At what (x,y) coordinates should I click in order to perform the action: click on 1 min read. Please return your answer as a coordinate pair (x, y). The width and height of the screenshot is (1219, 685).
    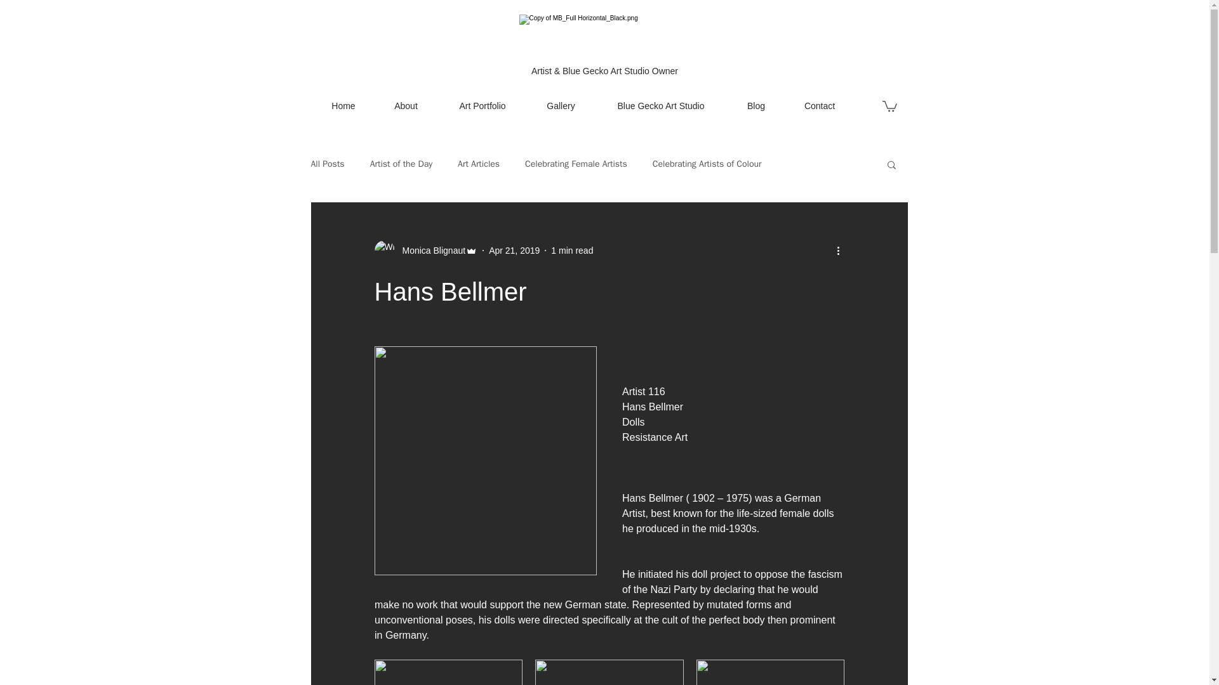
    Looking at the image, I should click on (571, 250).